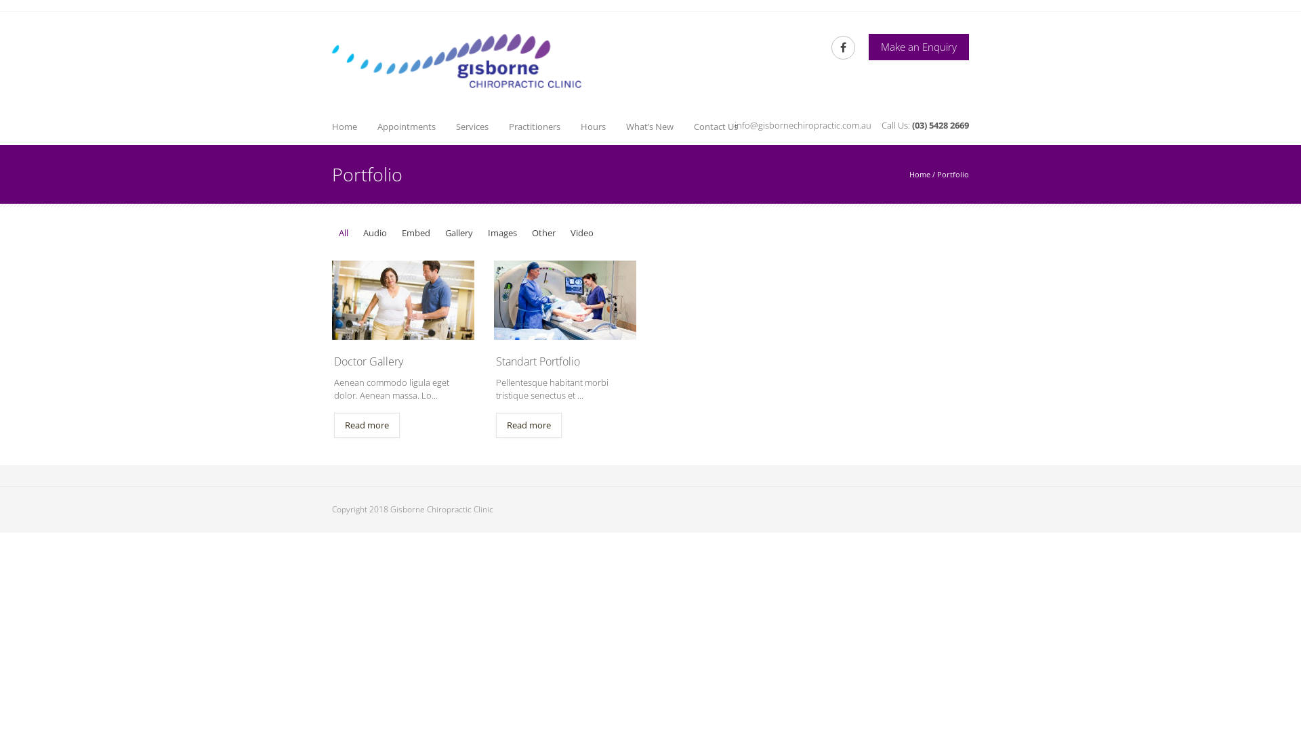 This screenshot has width=1301, height=731. What do you see at coordinates (416, 233) in the screenshot?
I see `Embed` at bounding box center [416, 233].